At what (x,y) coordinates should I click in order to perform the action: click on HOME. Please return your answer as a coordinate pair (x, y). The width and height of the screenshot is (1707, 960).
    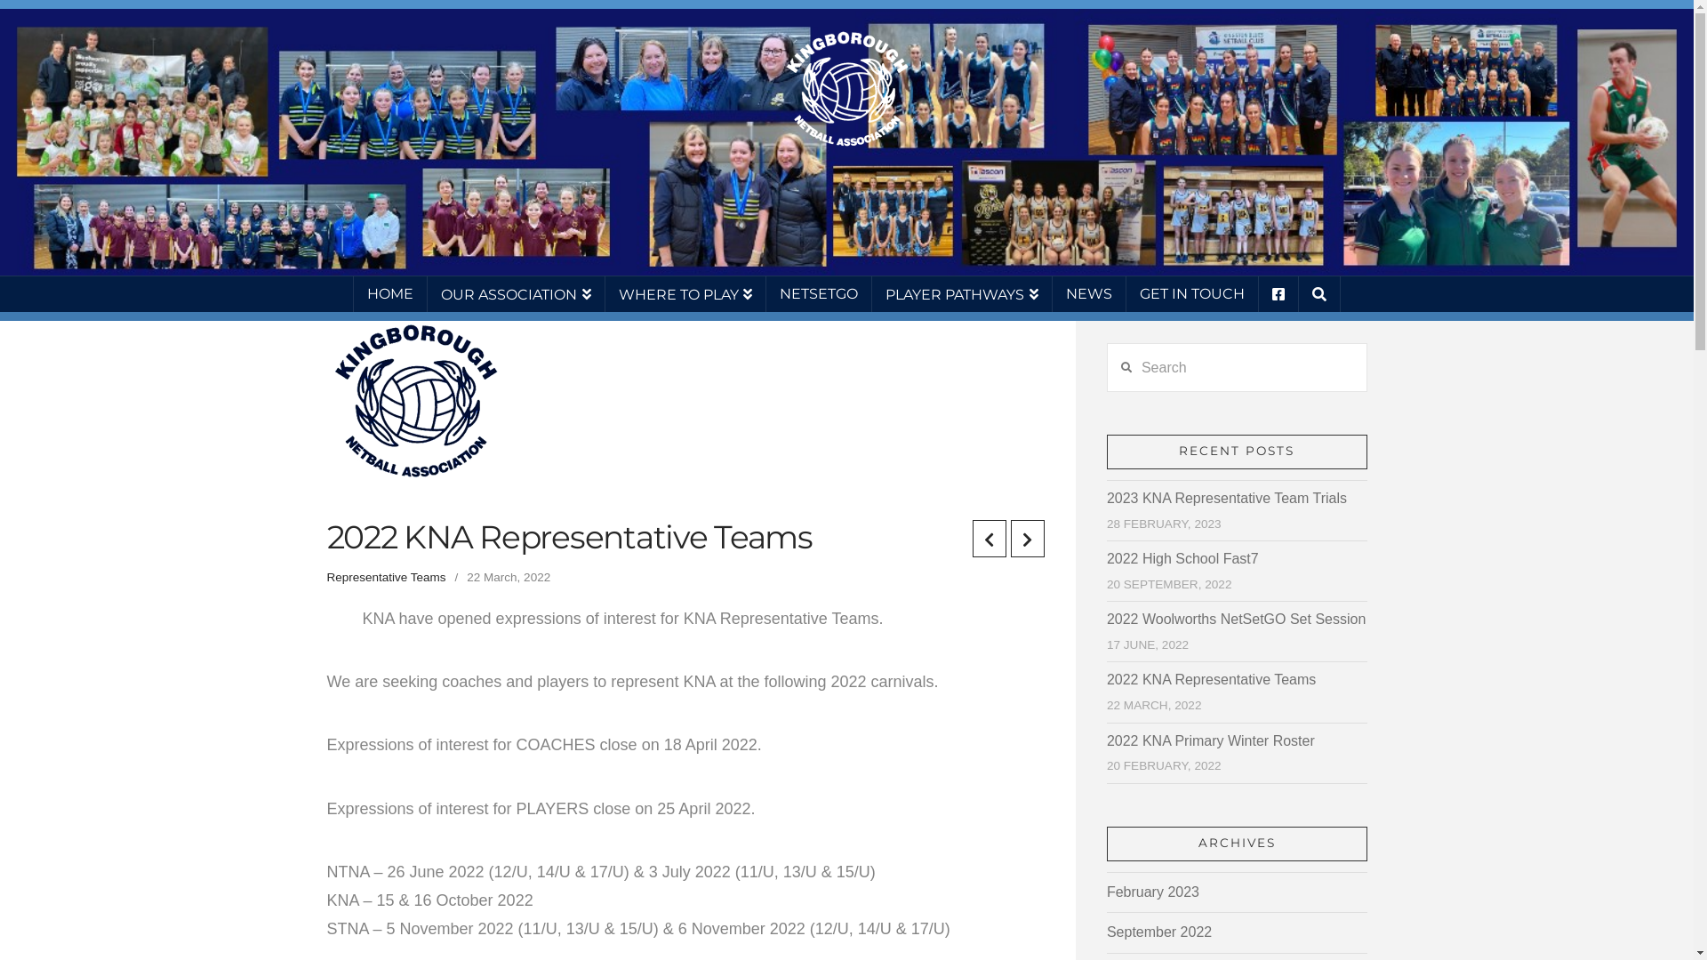
    Looking at the image, I should click on (390, 294).